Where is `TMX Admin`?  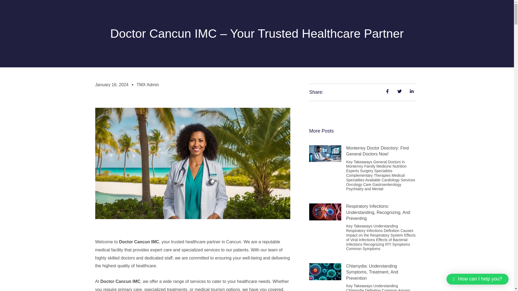 TMX Admin is located at coordinates (148, 85).